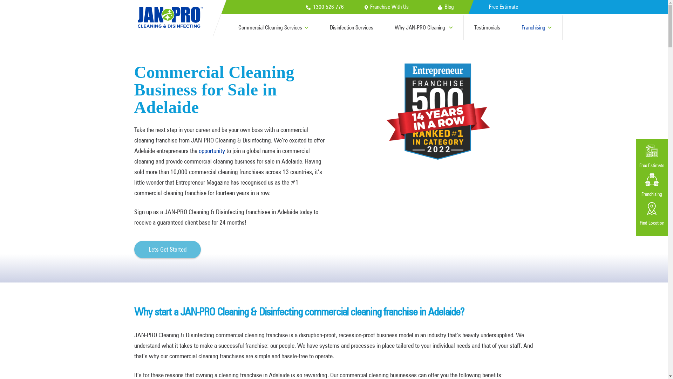 This screenshot has height=379, width=673. What do you see at coordinates (352, 28) in the screenshot?
I see `Disinfection Services` at bounding box center [352, 28].